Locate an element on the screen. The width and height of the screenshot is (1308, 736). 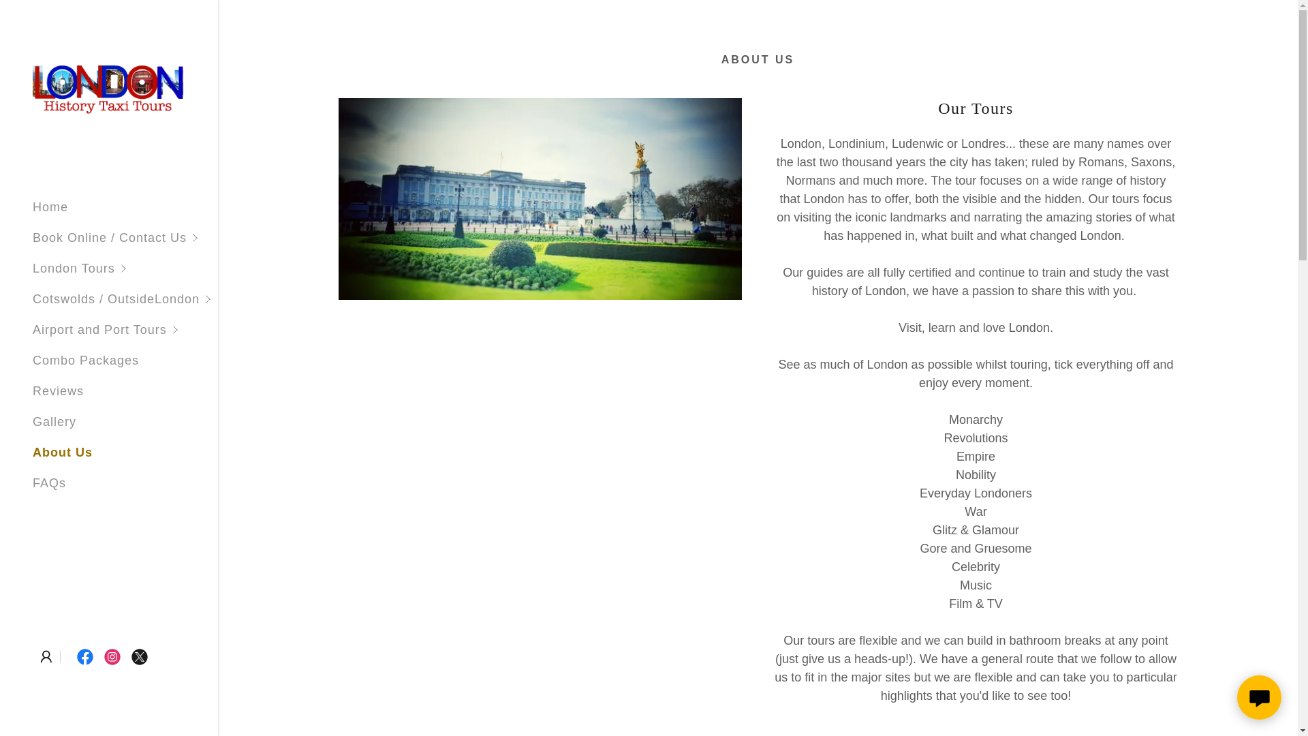
FAQs is located at coordinates (49, 482).